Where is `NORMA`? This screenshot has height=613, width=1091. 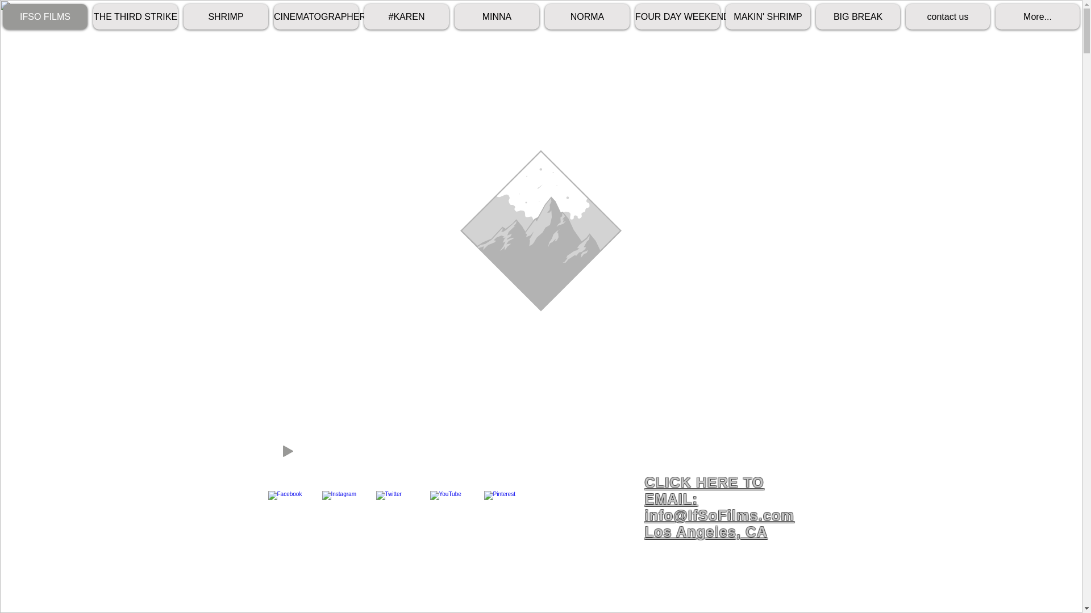 NORMA is located at coordinates (586, 16).